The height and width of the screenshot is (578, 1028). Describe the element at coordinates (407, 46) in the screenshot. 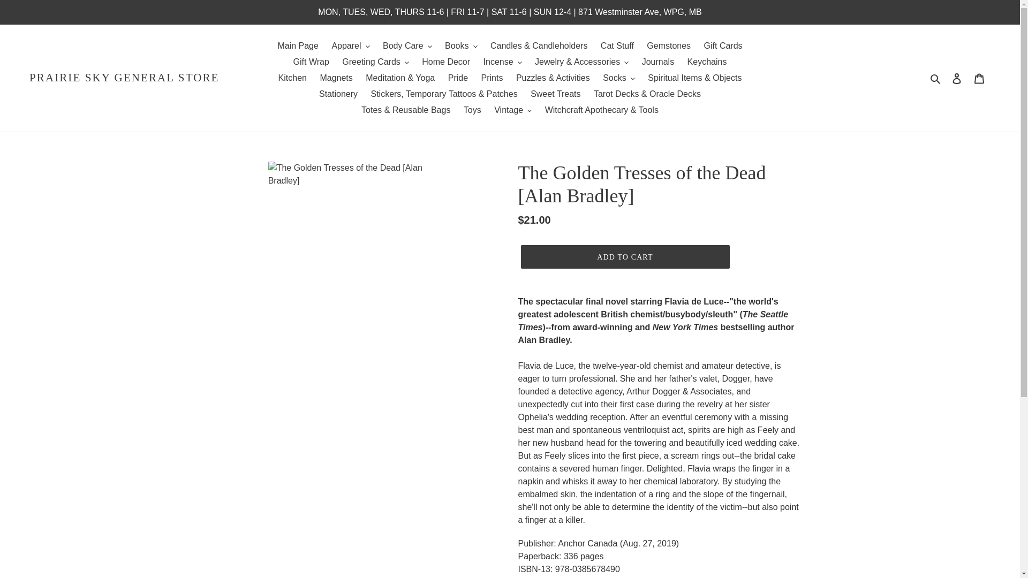

I see `Body Care` at that location.